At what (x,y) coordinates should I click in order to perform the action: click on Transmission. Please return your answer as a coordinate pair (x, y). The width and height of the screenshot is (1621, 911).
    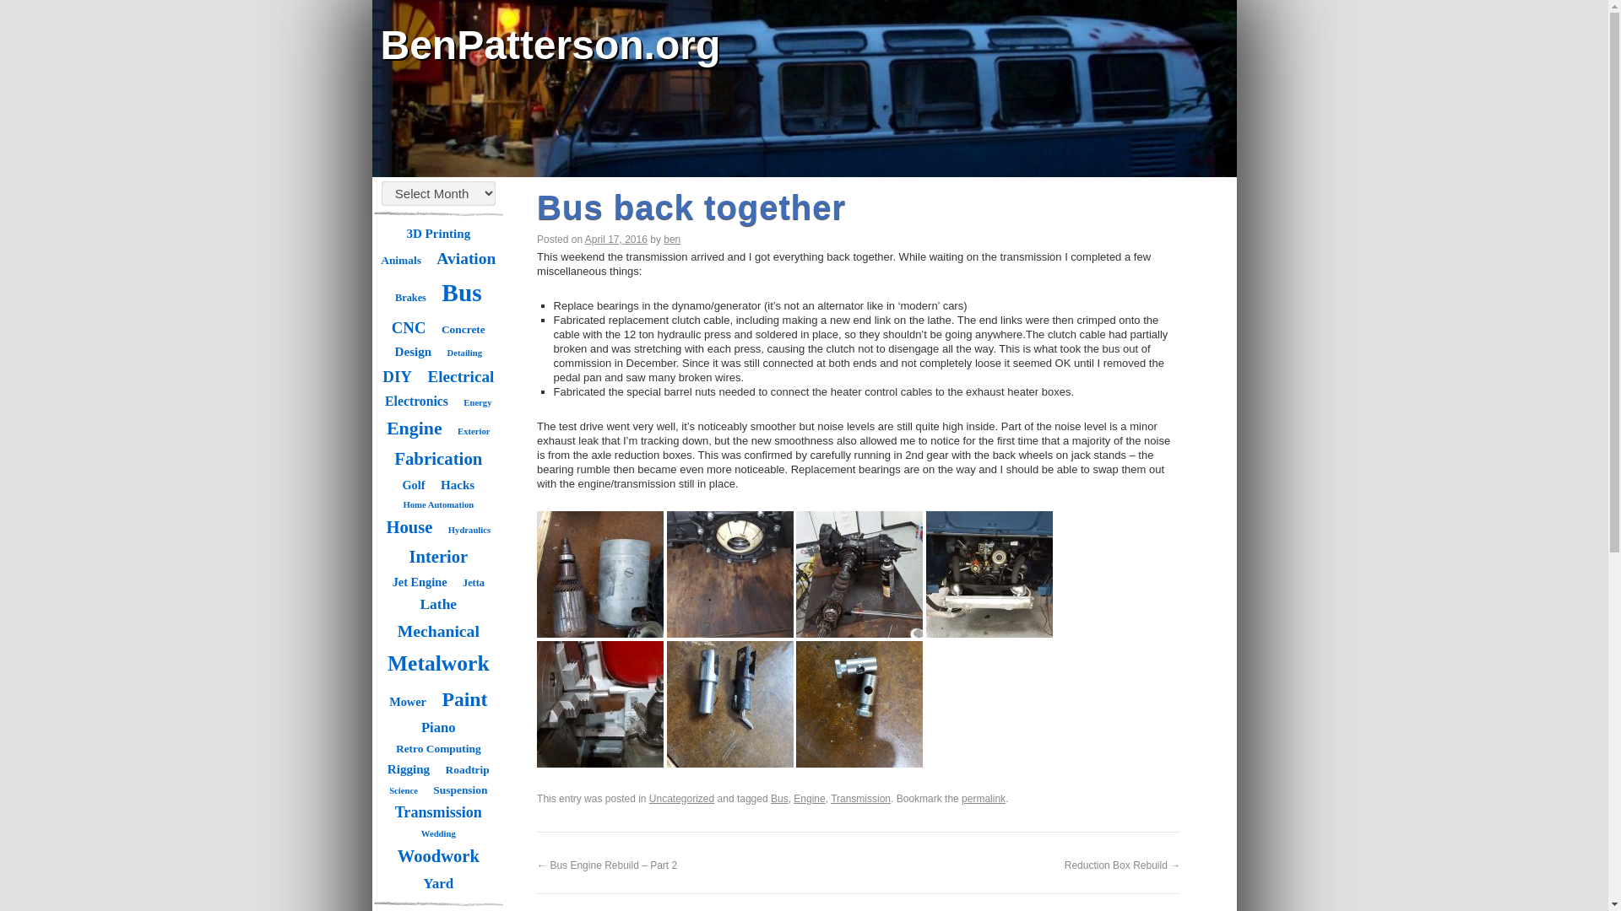
    Looking at the image, I should click on (438, 812).